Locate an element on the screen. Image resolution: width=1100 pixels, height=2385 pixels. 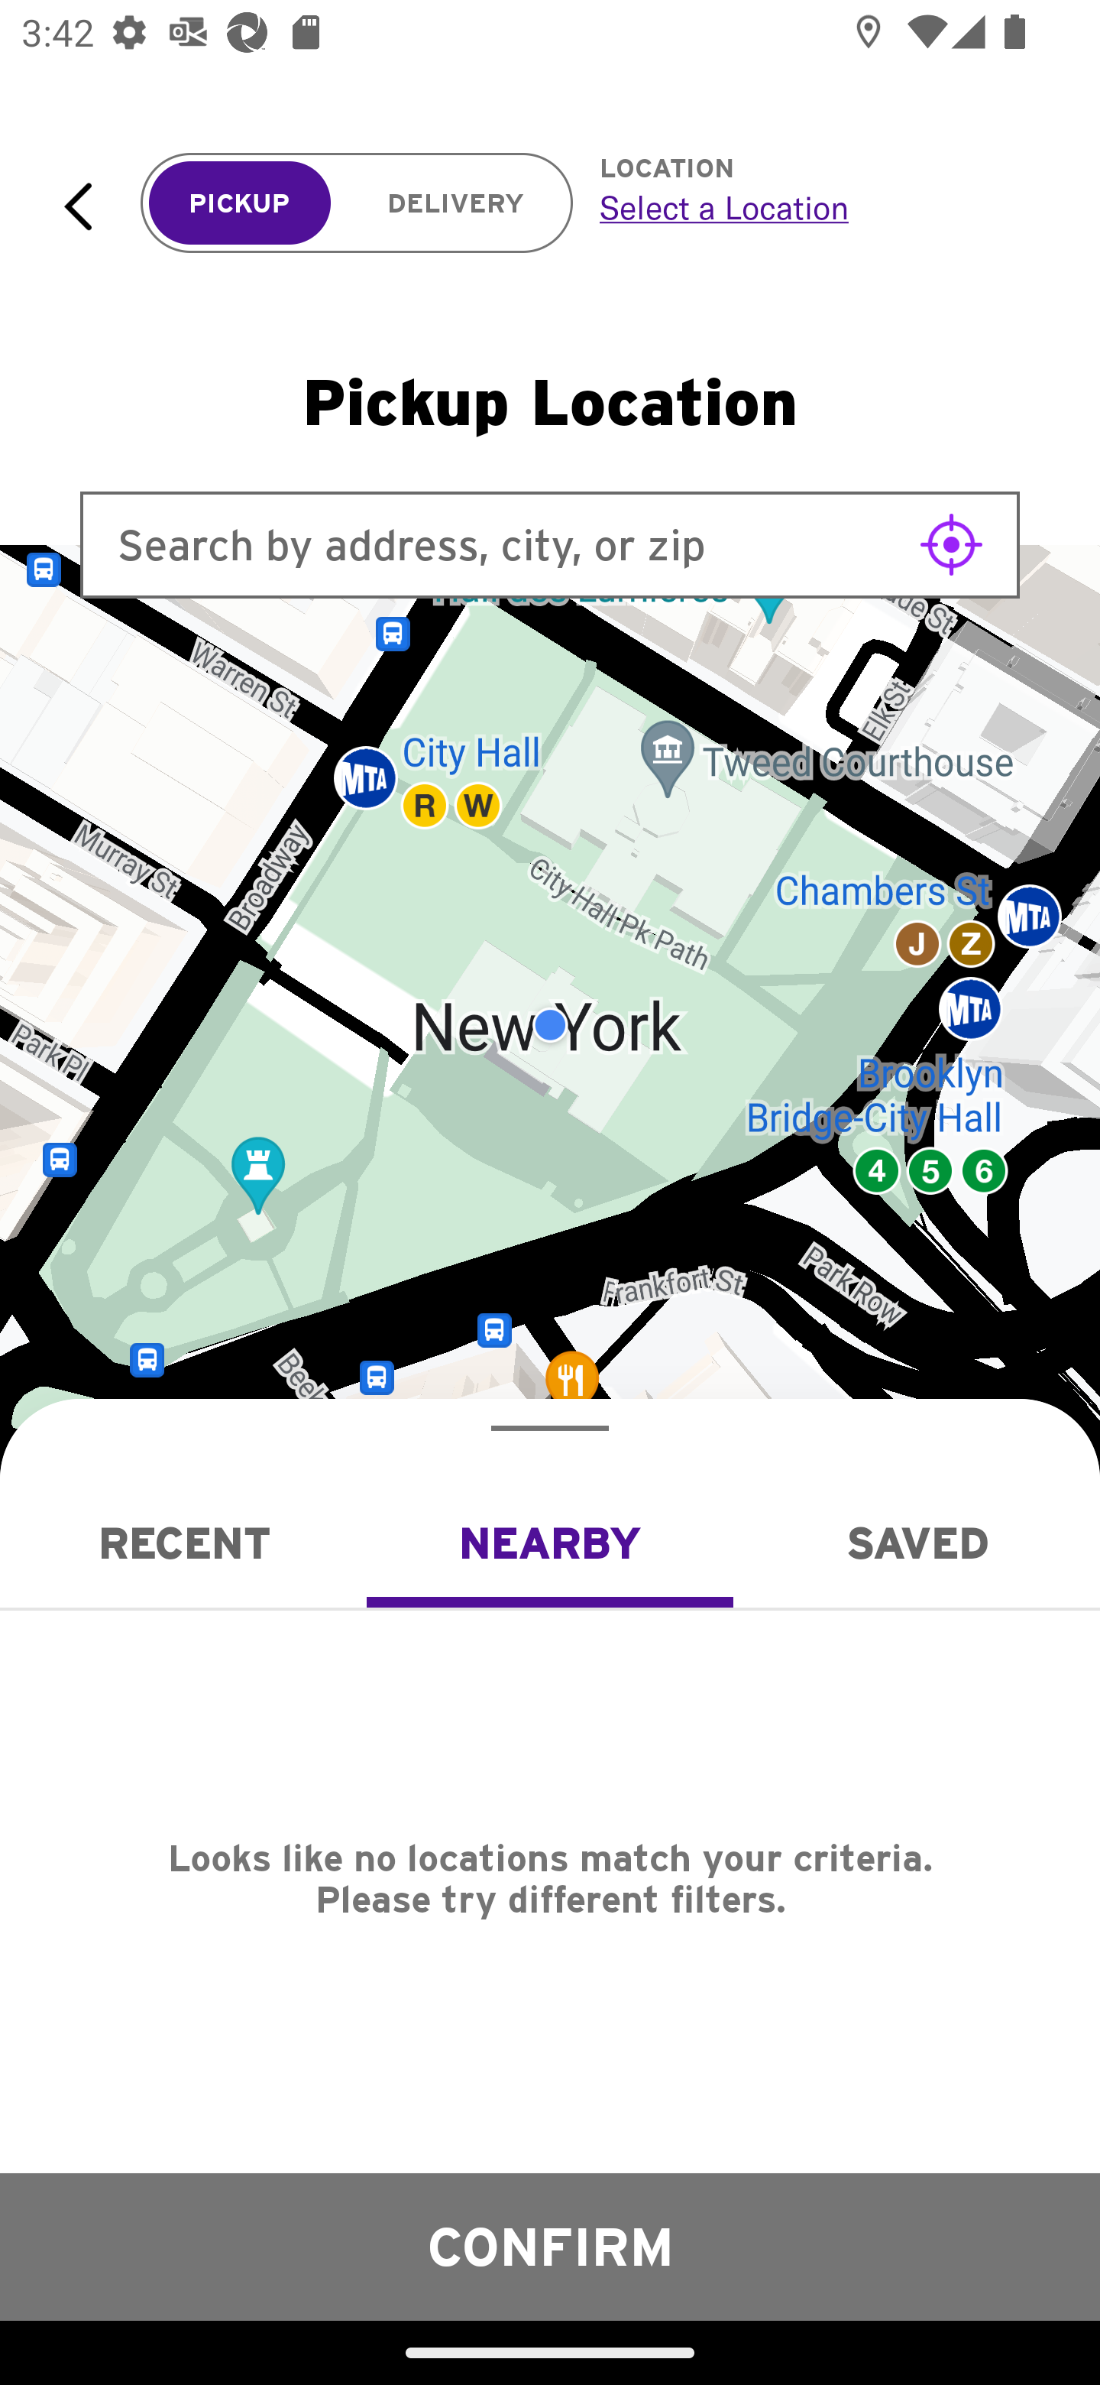
PICKUP is located at coordinates (240, 203).